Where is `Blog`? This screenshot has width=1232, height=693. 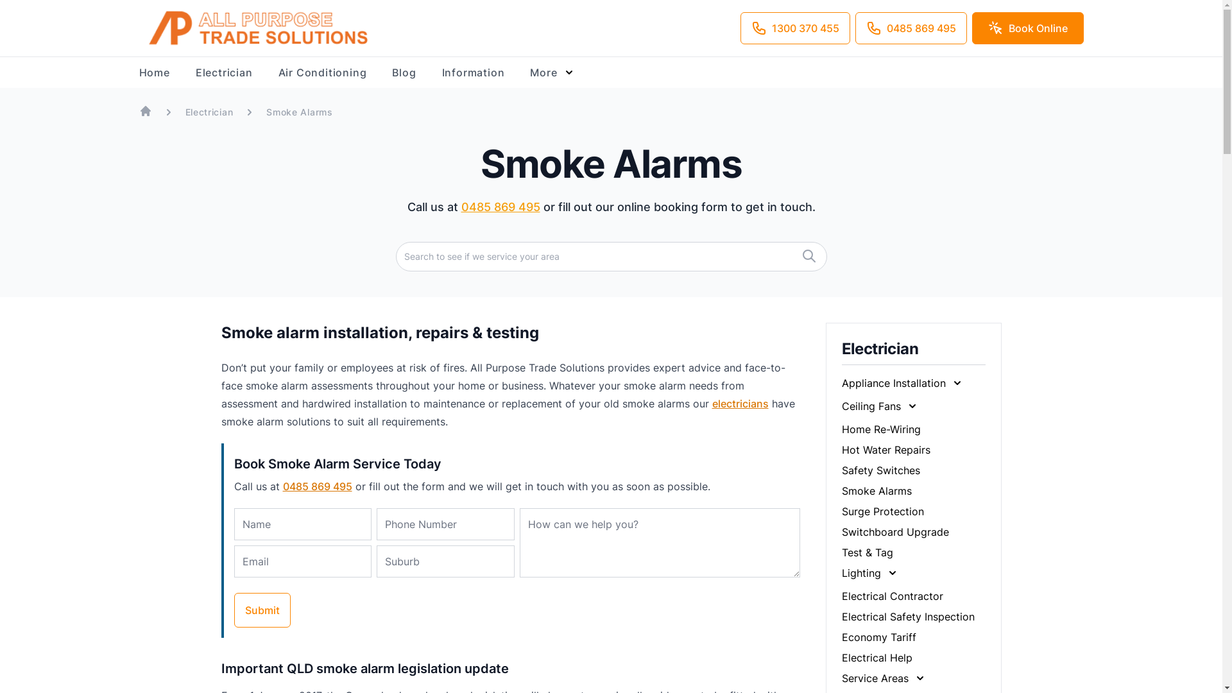 Blog is located at coordinates (404, 73).